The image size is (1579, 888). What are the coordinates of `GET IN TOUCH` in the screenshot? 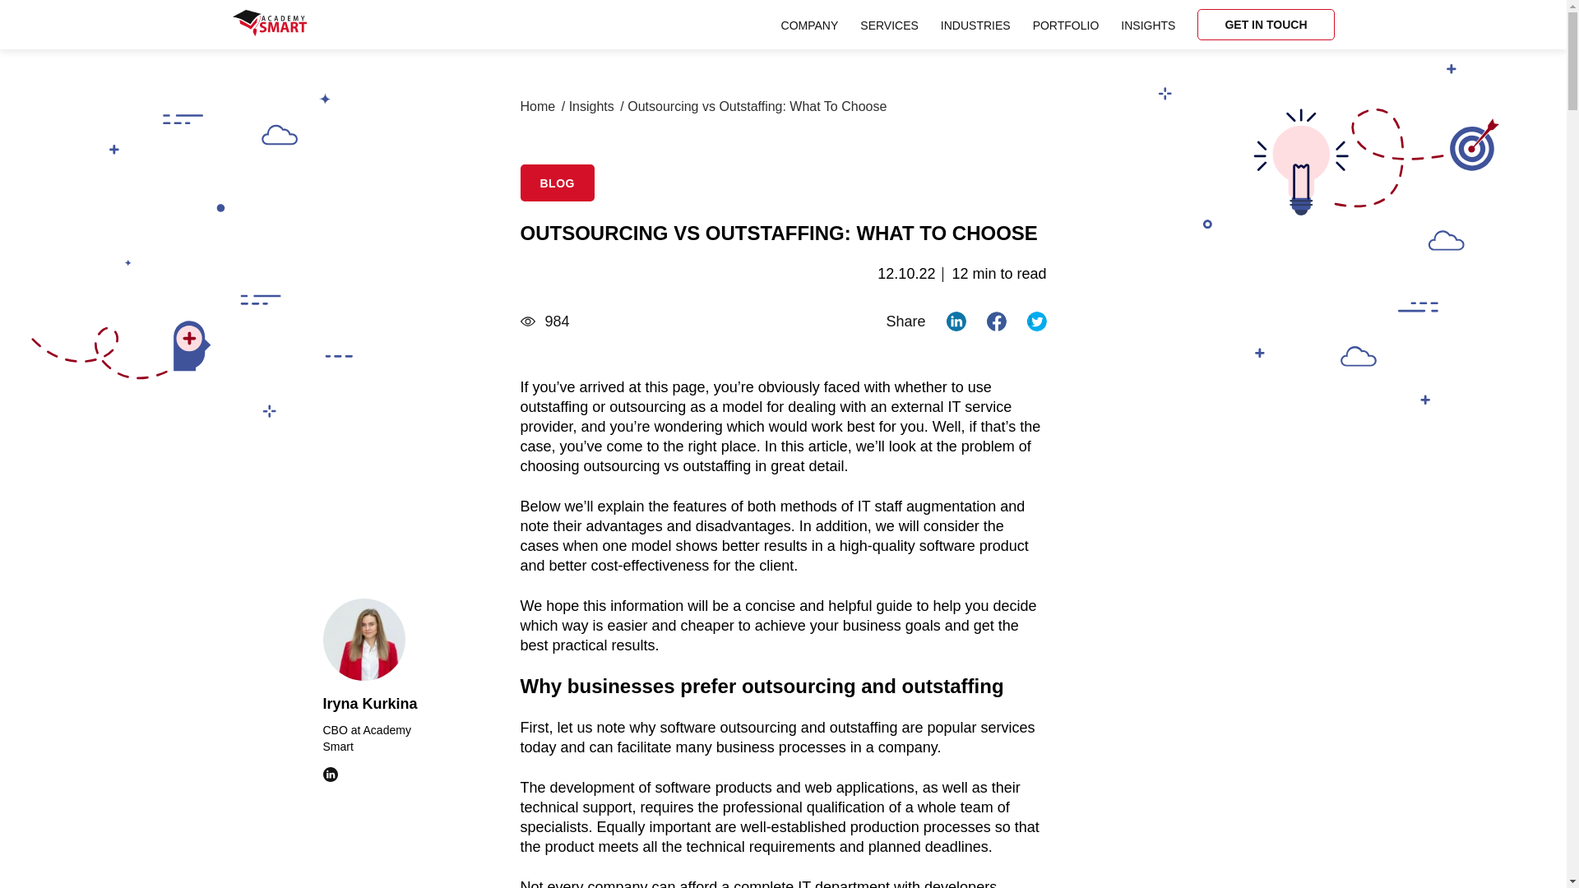 It's located at (1265, 24).